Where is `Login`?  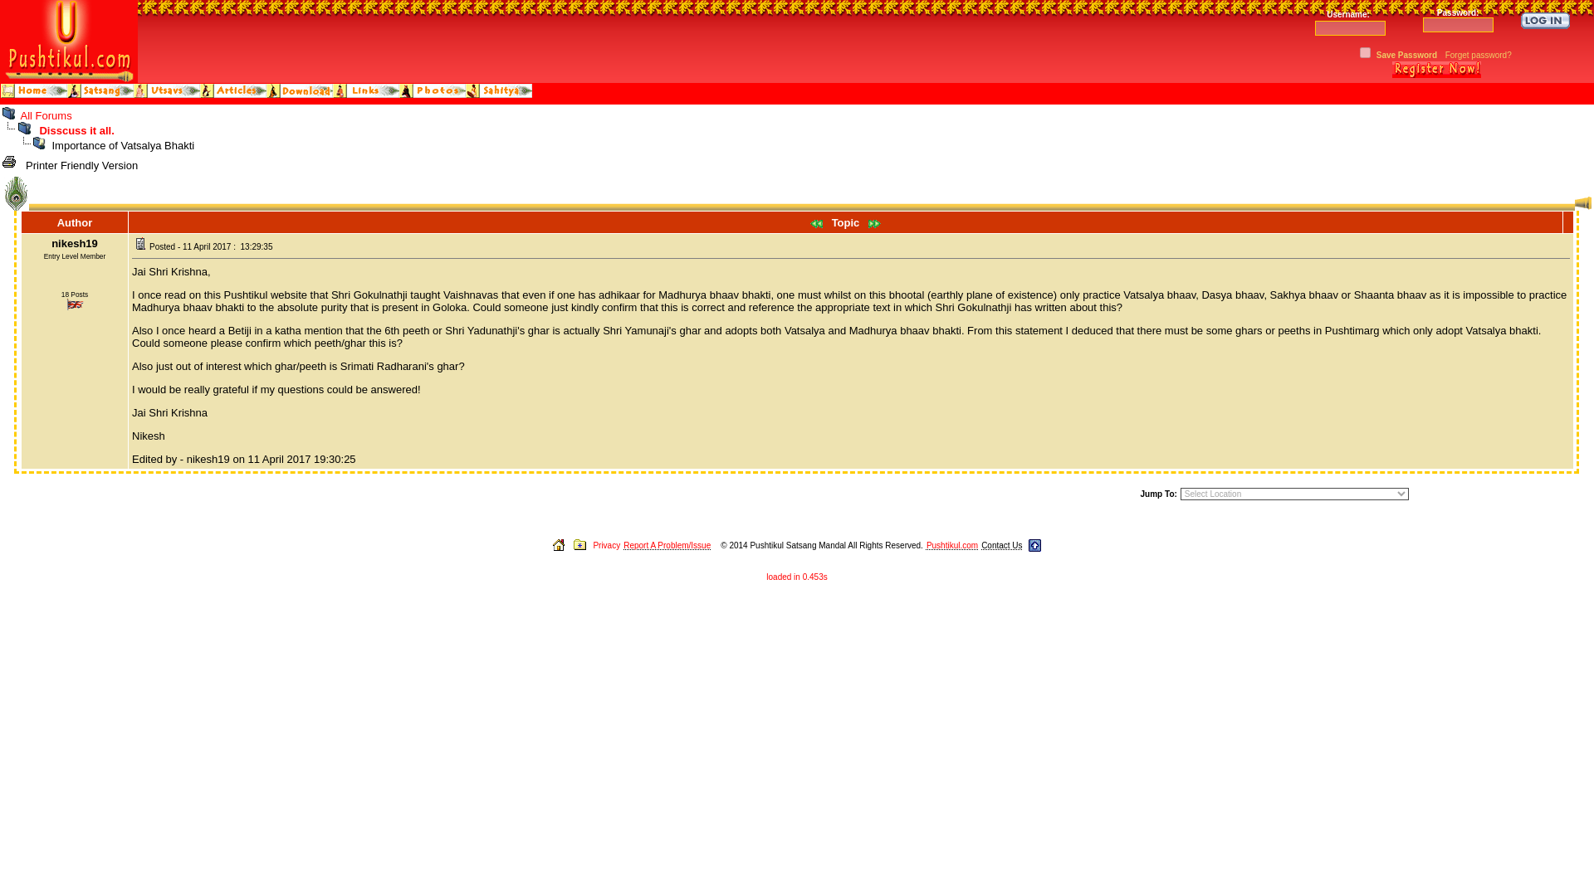
Login is located at coordinates (1545, 20).